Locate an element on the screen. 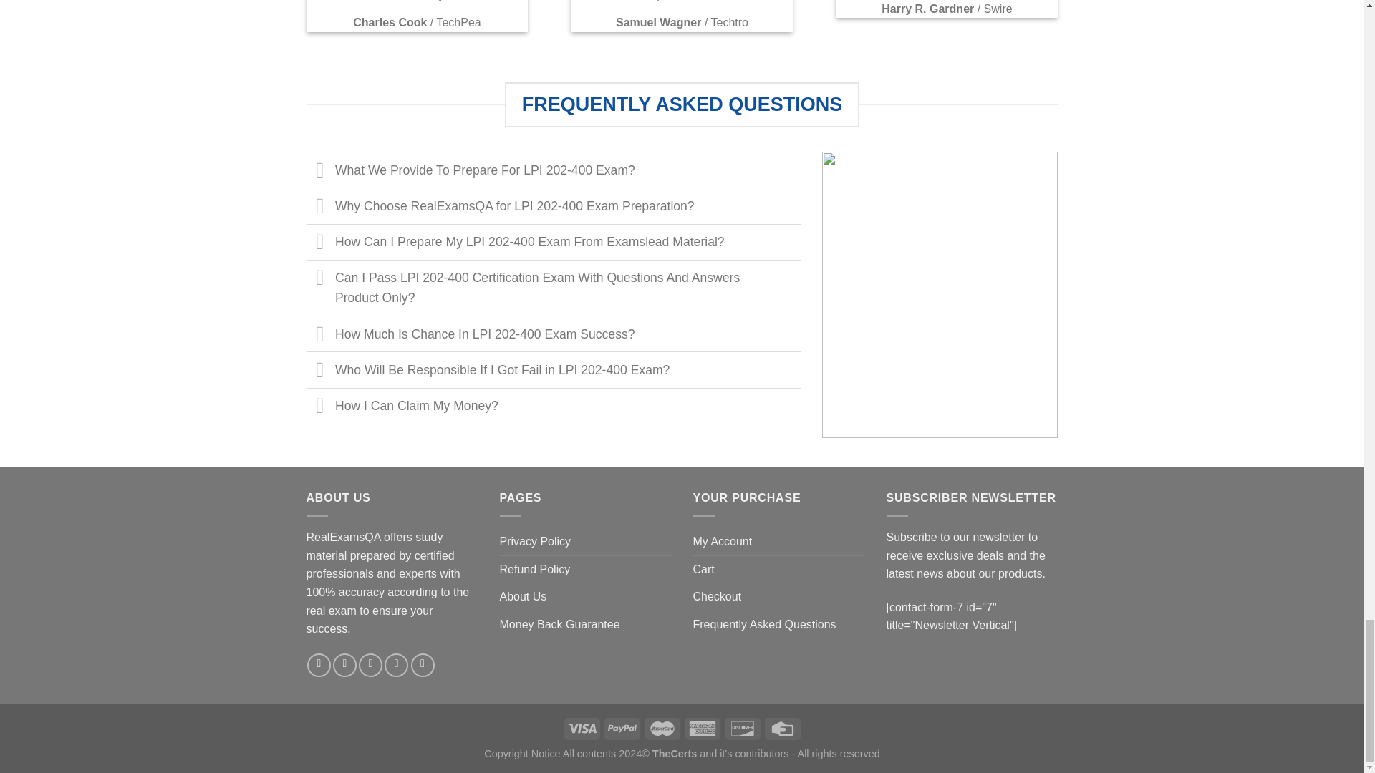  Follow on Twitter is located at coordinates (370, 665).